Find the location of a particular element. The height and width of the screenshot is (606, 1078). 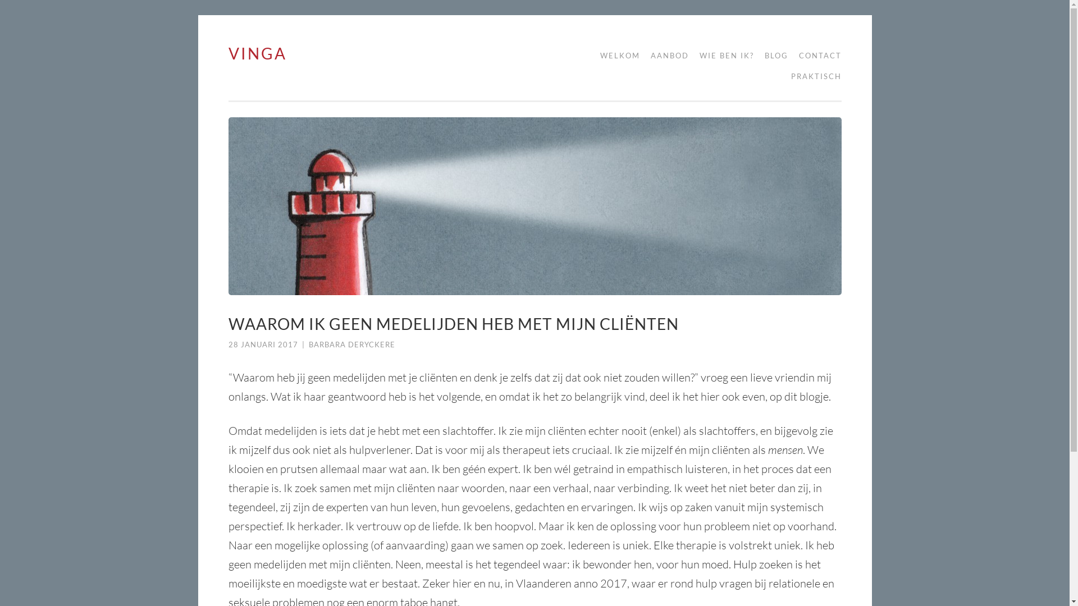

CONTACT is located at coordinates (816, 56).